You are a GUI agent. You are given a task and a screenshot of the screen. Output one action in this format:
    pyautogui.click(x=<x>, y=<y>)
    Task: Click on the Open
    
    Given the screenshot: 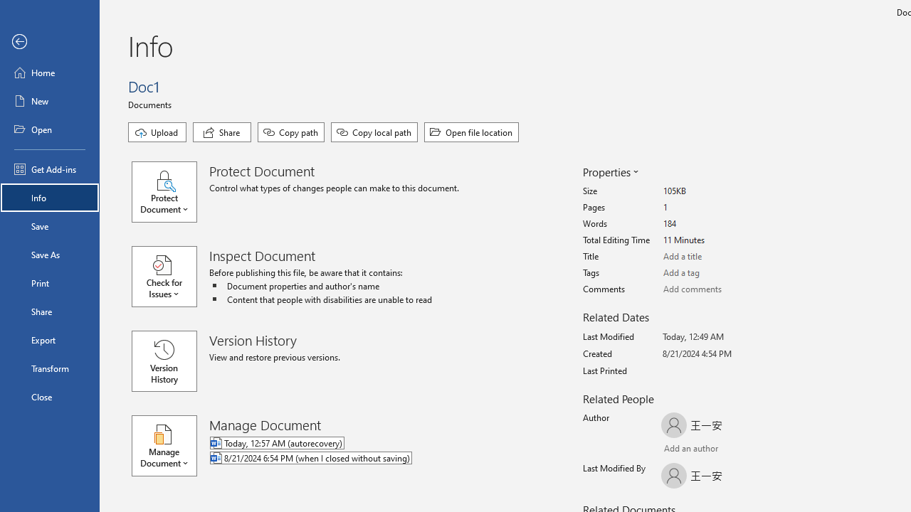 What is the action you would take?
    pyautogui.click(x=50, y=129)
    